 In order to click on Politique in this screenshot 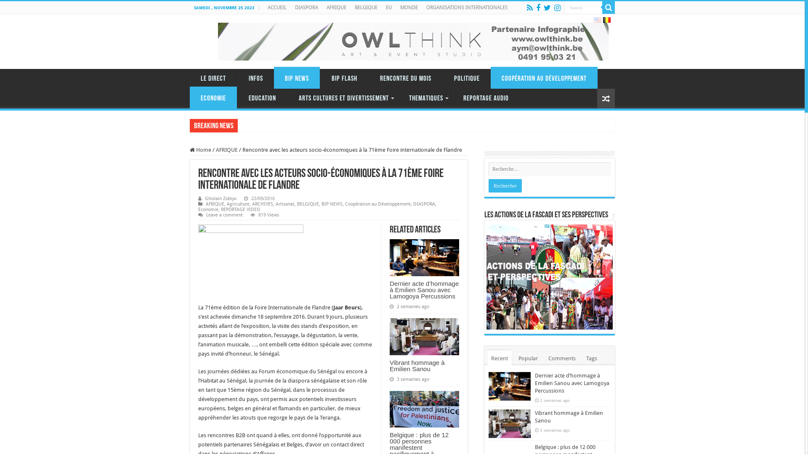, I will do `click(467, 78)`.